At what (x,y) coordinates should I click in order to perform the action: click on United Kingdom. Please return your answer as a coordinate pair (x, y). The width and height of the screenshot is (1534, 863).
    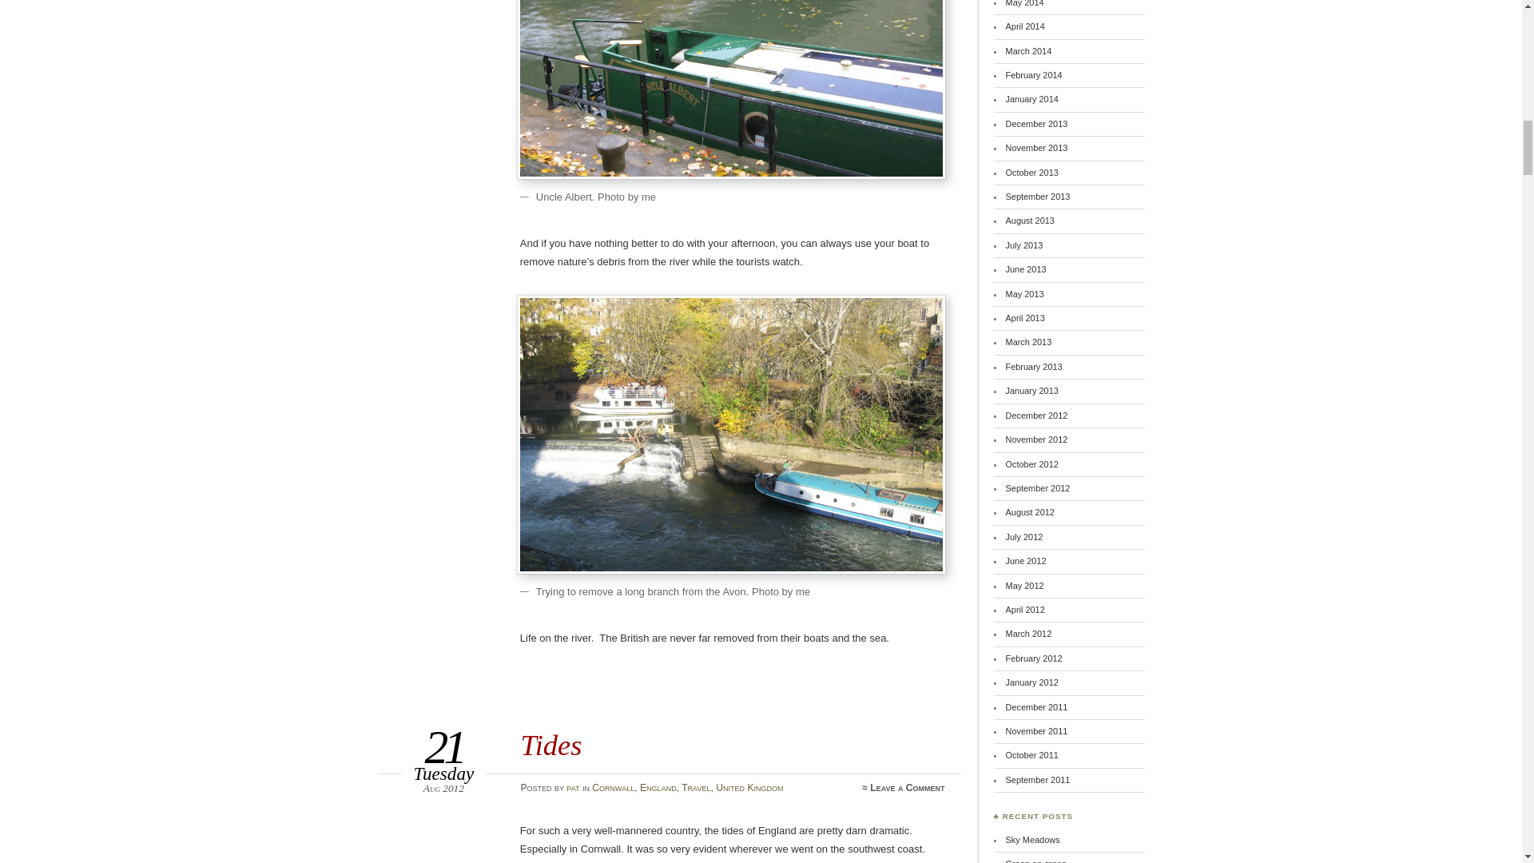
    Looking at the image, I should click on (749, 787).